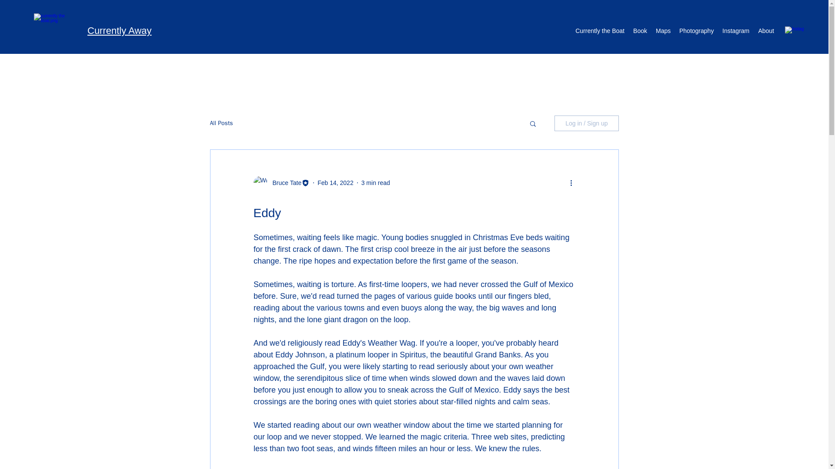 This screenshot has width=835, height=469. I want to click on Maps, so click(663, 31).